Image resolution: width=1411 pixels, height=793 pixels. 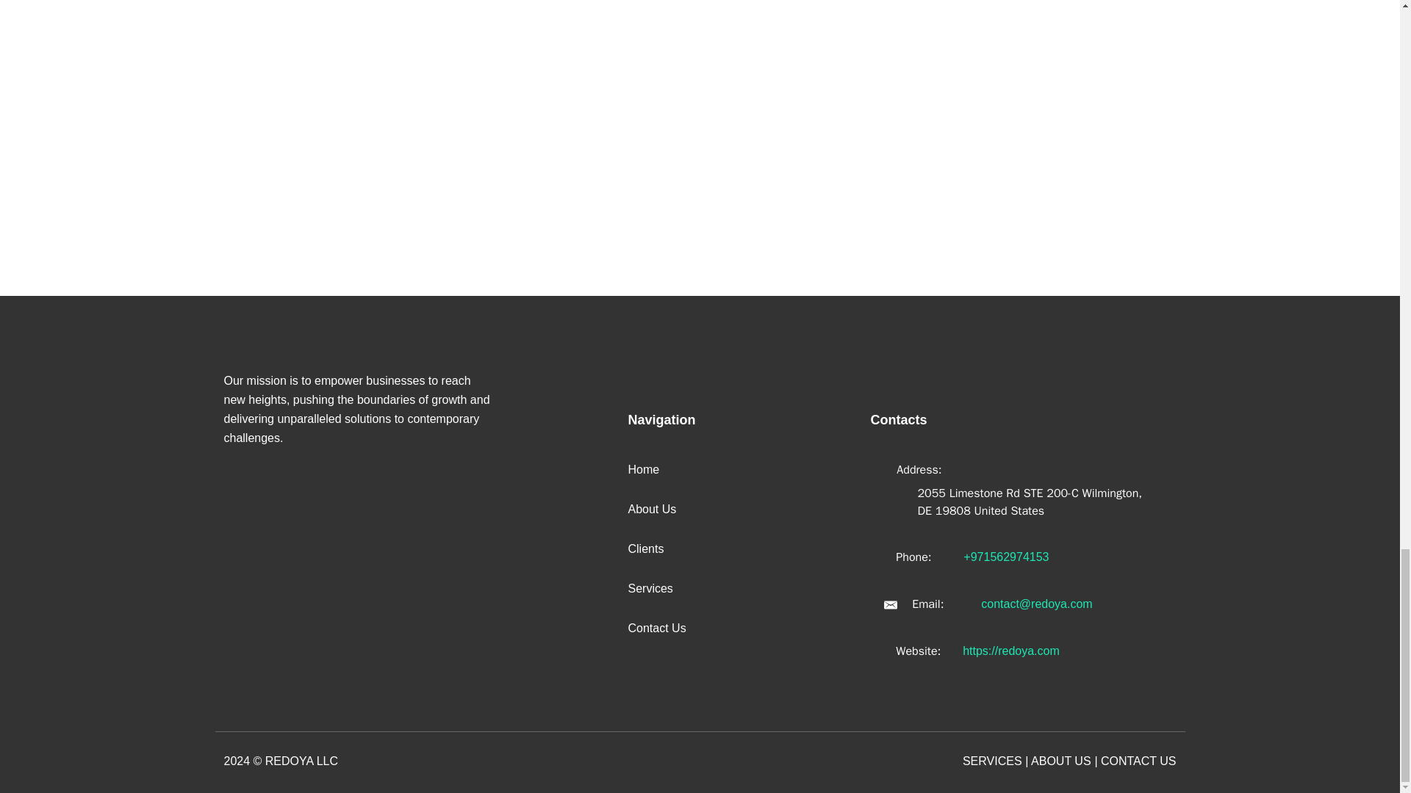 I want to click on Home, so click(x=643, y=469).